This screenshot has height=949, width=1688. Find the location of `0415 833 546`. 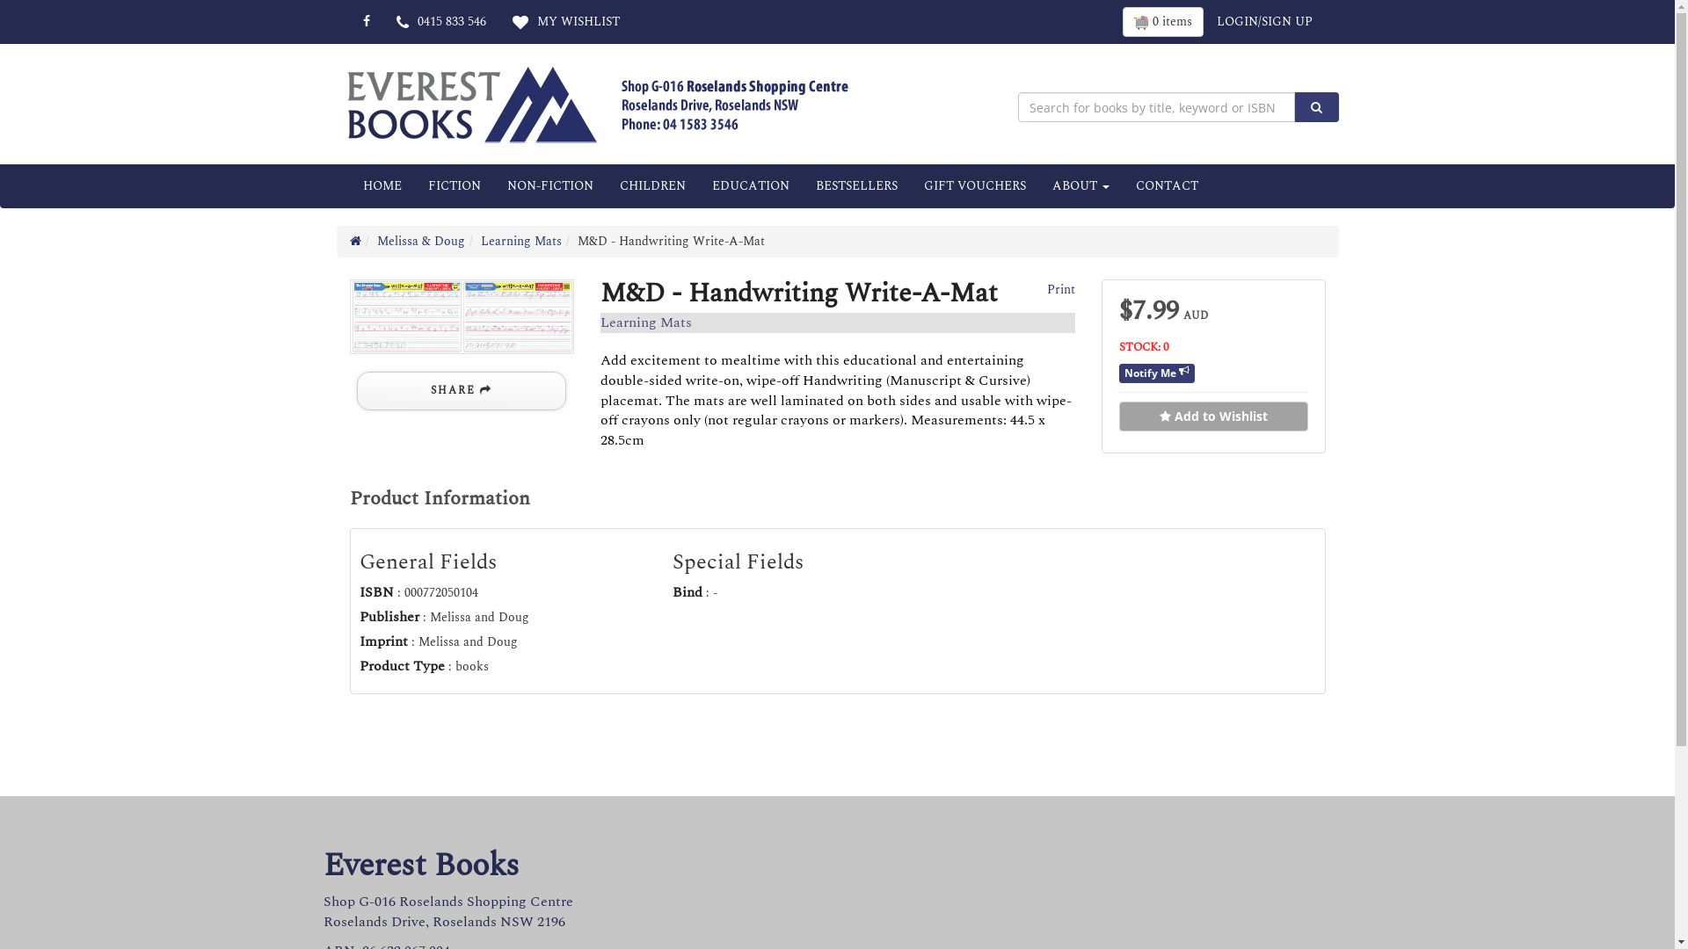

0415 833 546 is located at coordinates (441, 22).